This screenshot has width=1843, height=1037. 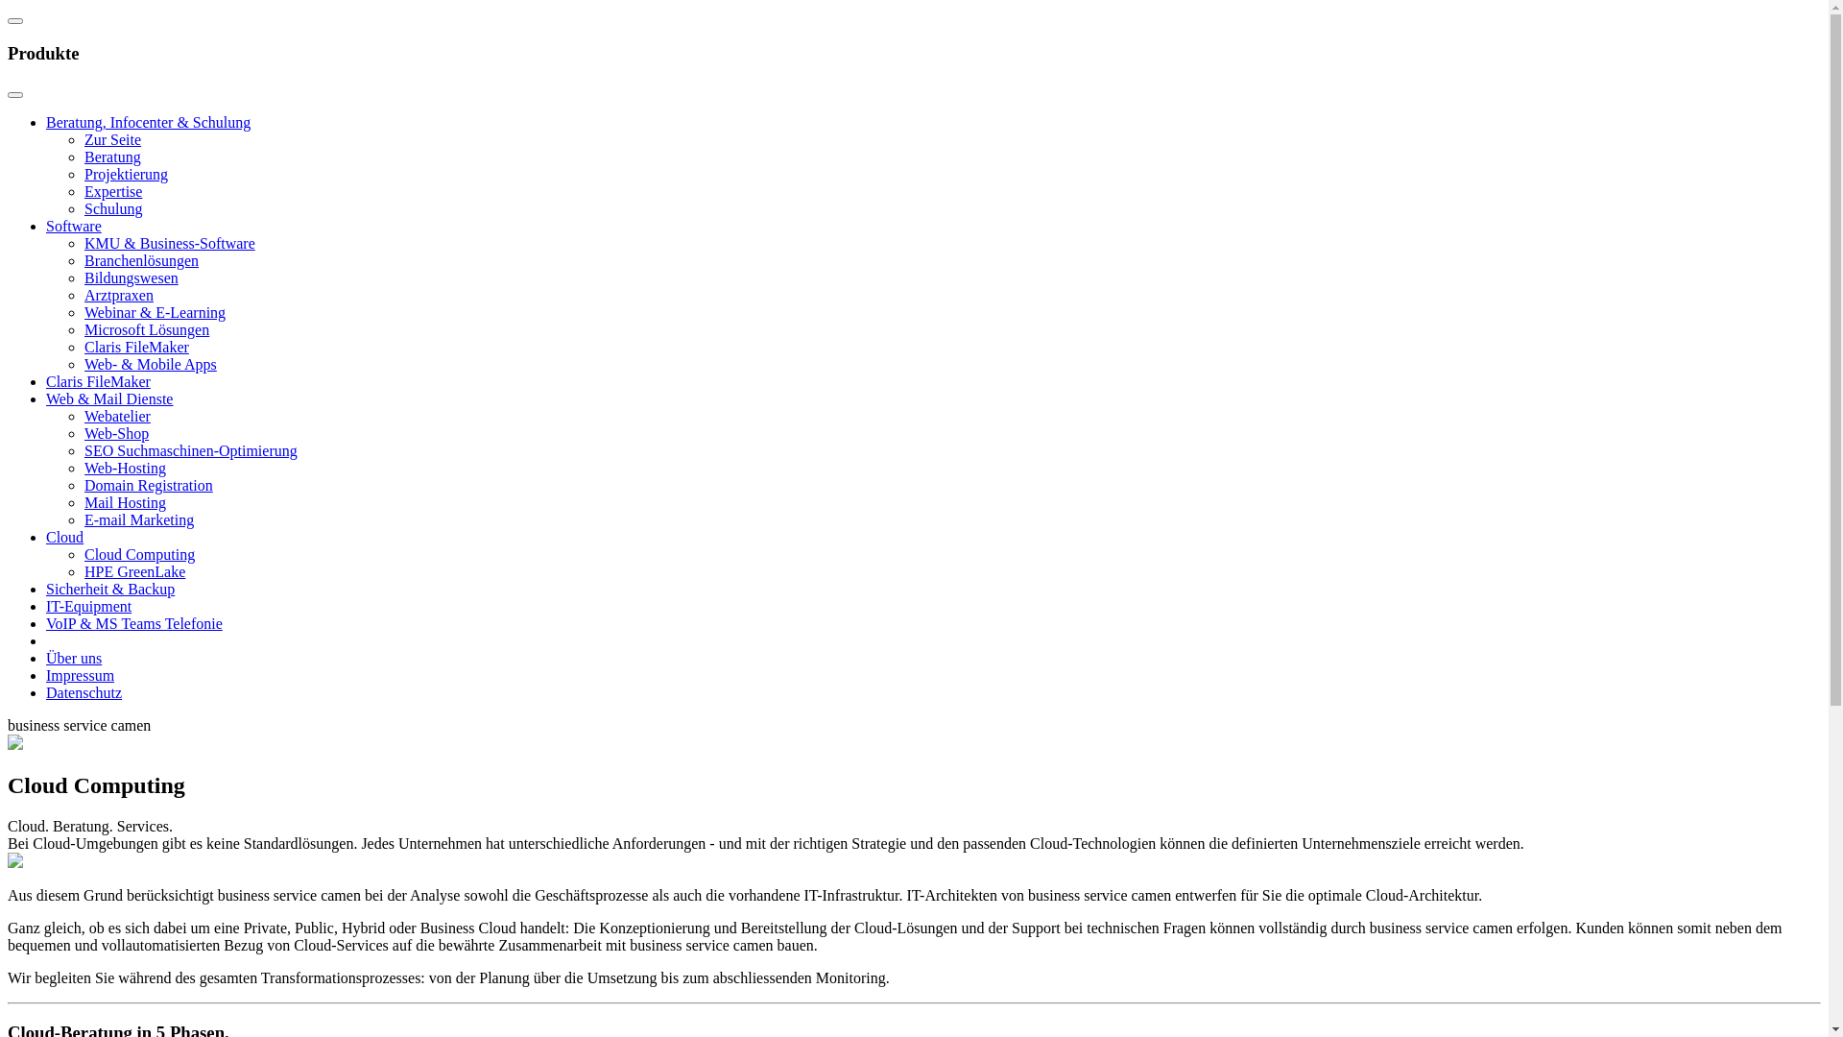 What do you see at coordinates (125, 469) in the screenshot?
I see `Web-Hosting` at bounding box center [125, 469].